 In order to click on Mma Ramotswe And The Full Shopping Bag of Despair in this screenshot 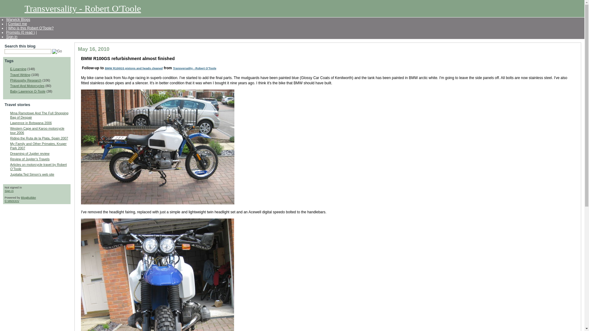, I will do `click(39, 115)`.